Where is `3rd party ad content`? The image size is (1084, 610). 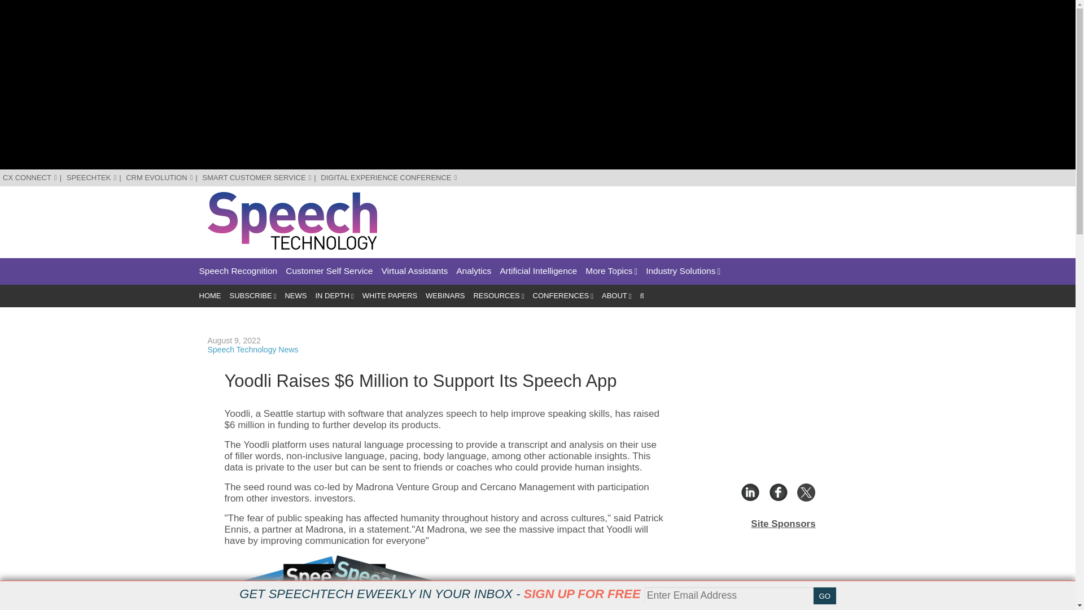 3rd party ad content is located at coordinates (663, 217).